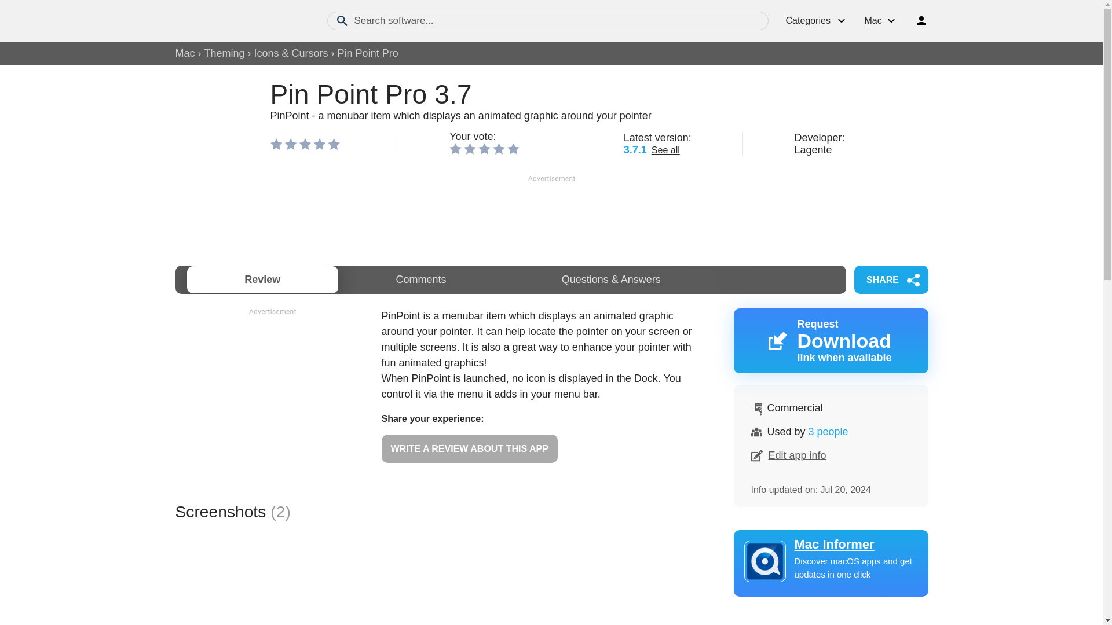 This screenshot has height=625, width=1112. What do you see at coordinates (469, 148) in the screenshot?
I see `2` at bounding box center [469, 148].